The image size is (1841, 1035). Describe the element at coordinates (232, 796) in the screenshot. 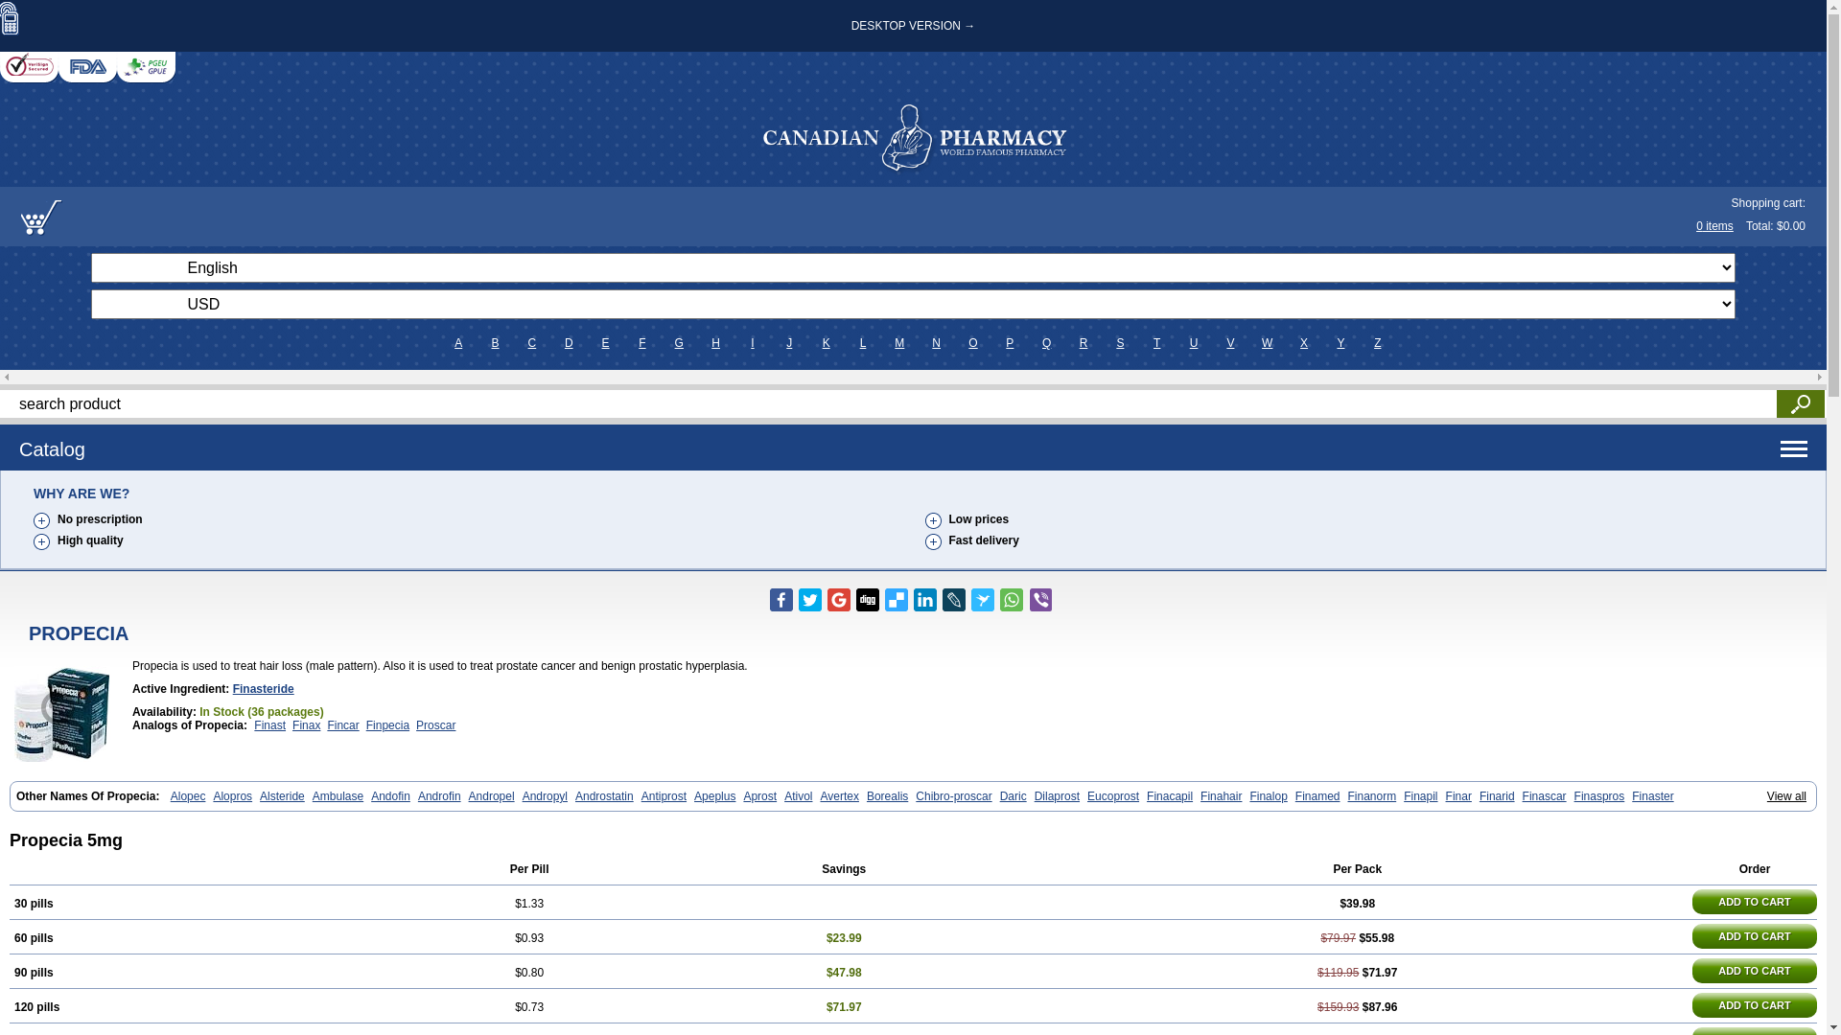

I see `Alopros` at that location.